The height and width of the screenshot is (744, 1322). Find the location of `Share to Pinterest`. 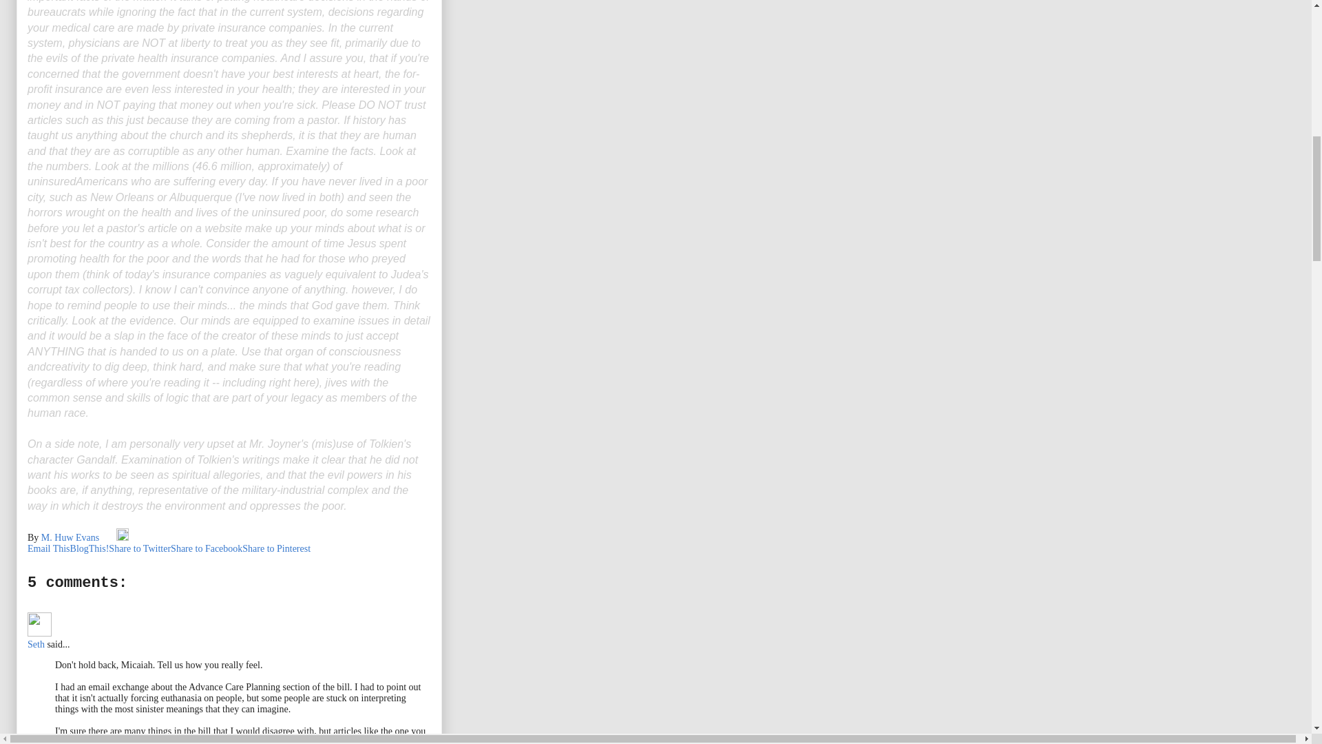

Share to Pinterest is located at coordinates (276, 548).